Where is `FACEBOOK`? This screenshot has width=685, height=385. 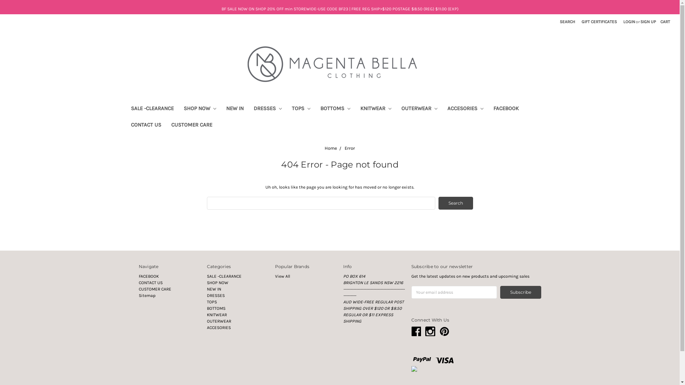 FACEBOOK is located at coordinates (148, 276).